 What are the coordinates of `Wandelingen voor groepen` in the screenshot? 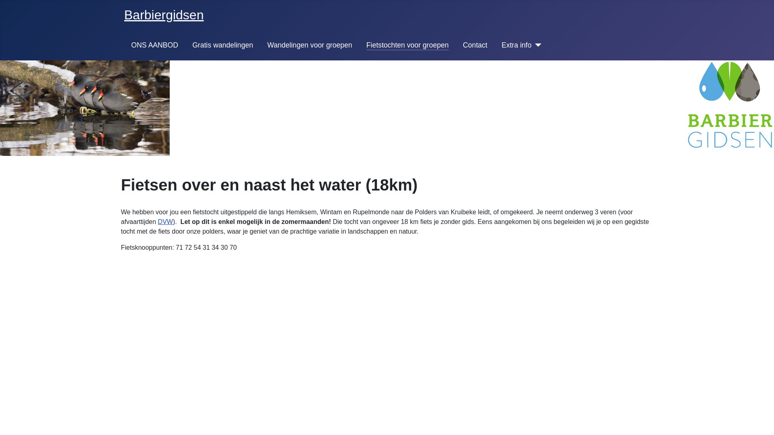 It's located at (310, 45).